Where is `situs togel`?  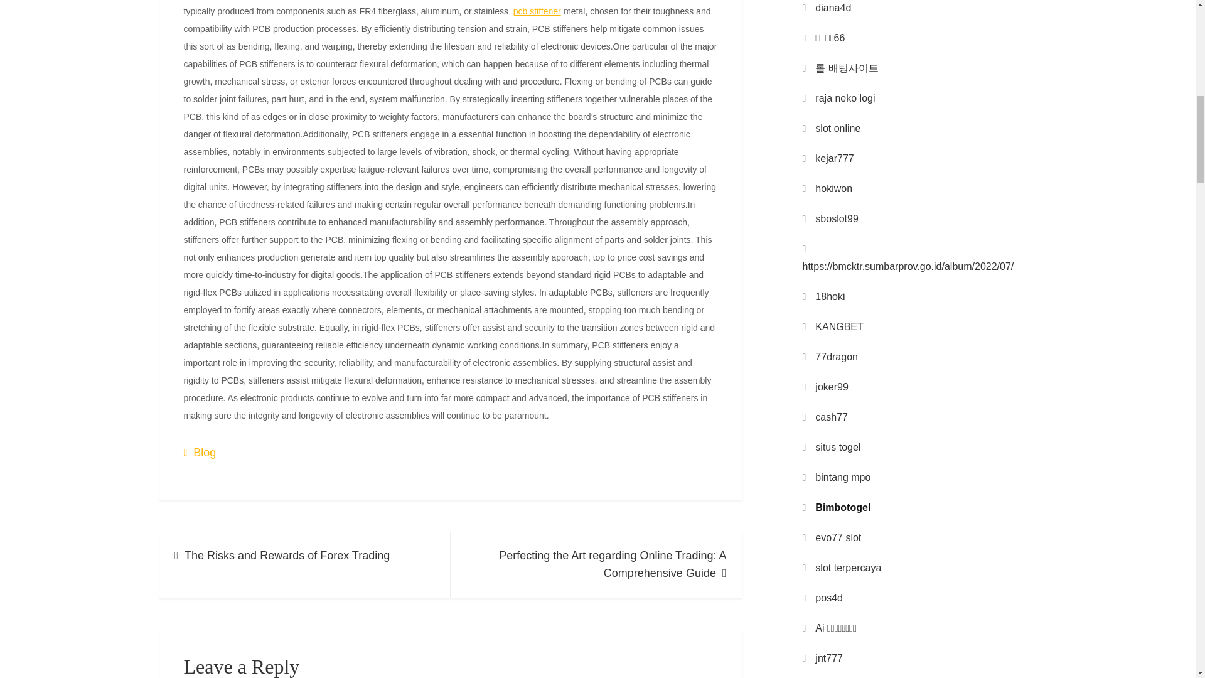
situs togel is located at coordinates (837, 447).